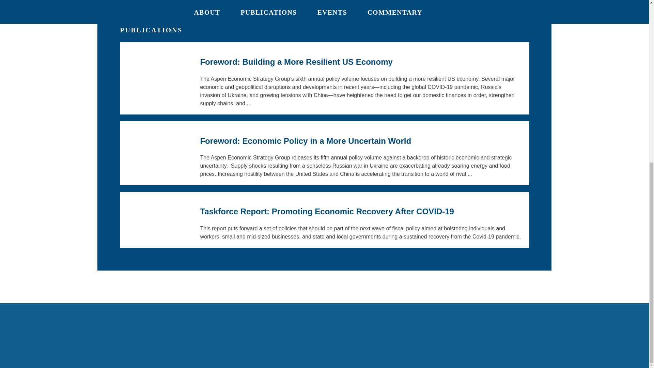 This screenshot has width=654, height=368. Describe the element at coordinates (296, 62) in the screenshot. I see `Foreword: Building a More Resilient US Economy` at that location.